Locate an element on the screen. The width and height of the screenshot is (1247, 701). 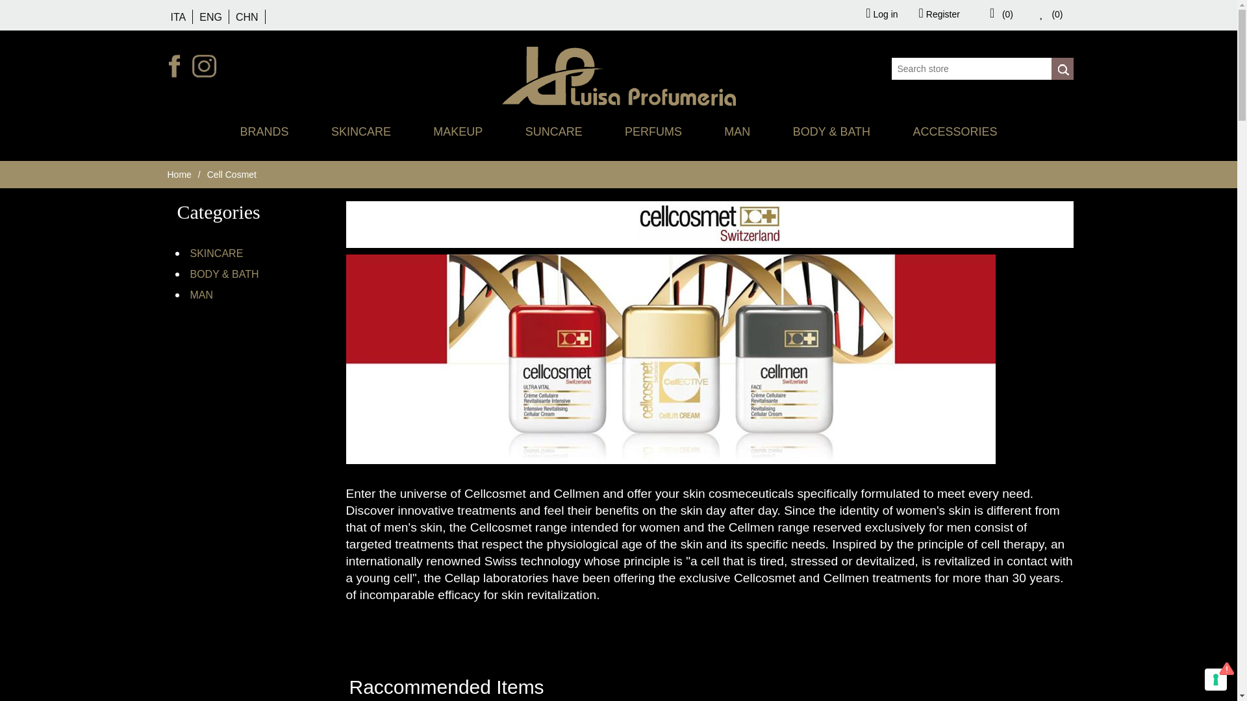
PERFUMS is located at coordinates (653, 131).